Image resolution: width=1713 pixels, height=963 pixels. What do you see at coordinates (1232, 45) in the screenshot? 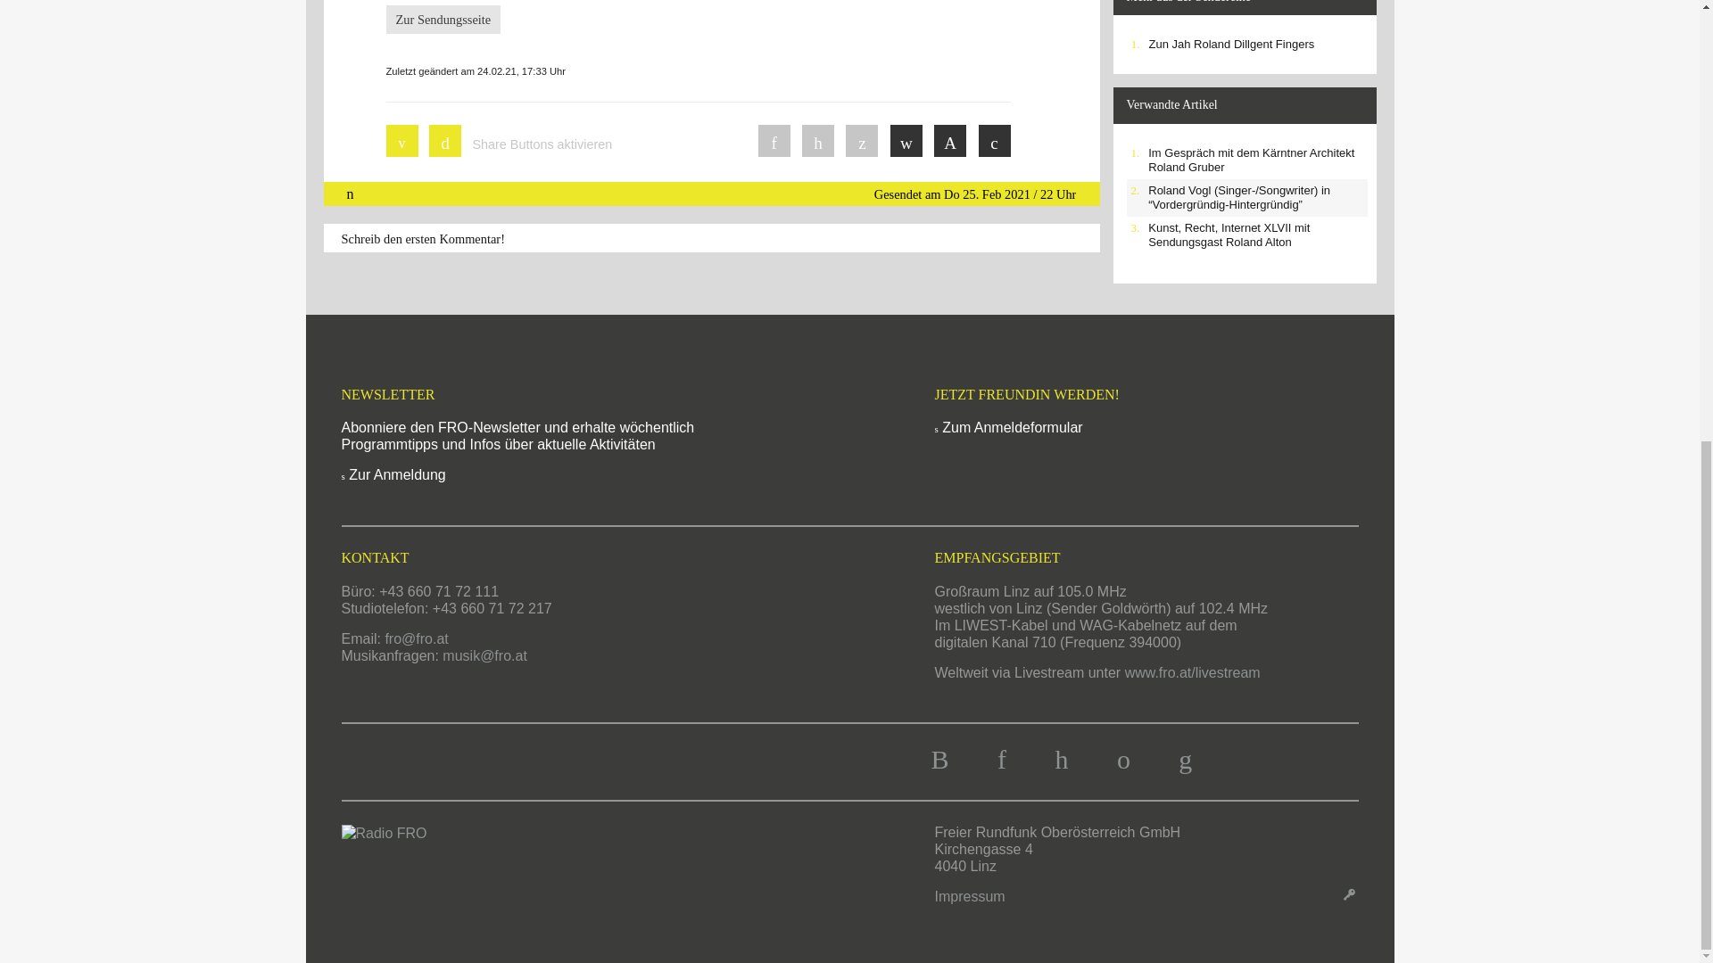
I see `Zun Jah Roland Dillgent Fingers` at bounding box center [1232, 45].